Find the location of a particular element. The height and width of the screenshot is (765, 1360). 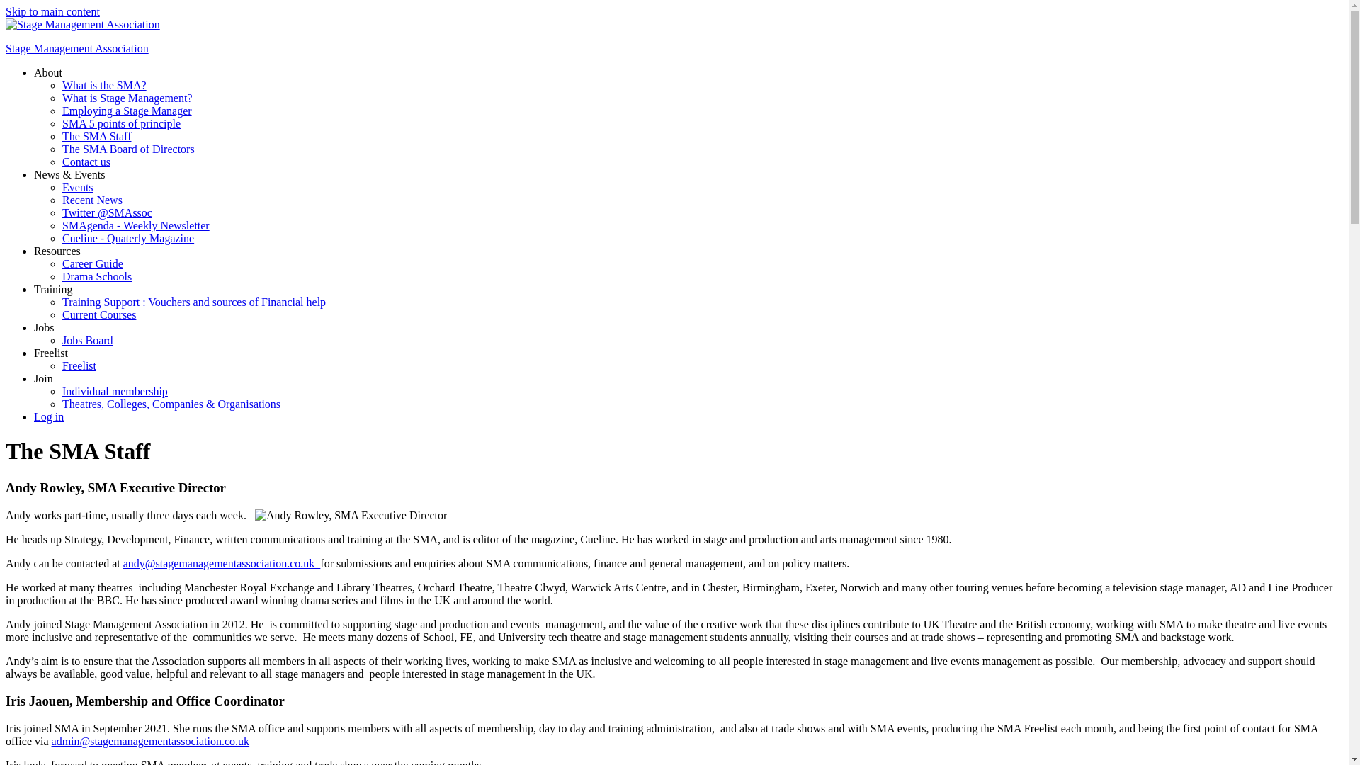

Freelist is located at coordinates (79, 365).